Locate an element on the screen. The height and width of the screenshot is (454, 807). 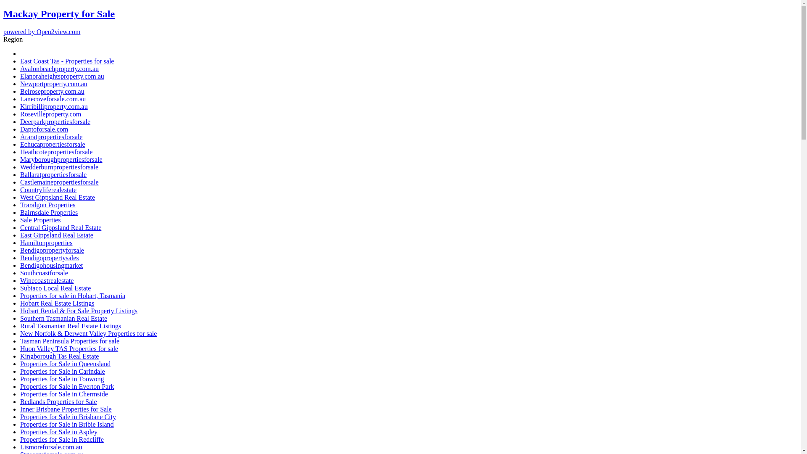
Inner Brisbane Properties for Sale is located at coordinates (66, 409).